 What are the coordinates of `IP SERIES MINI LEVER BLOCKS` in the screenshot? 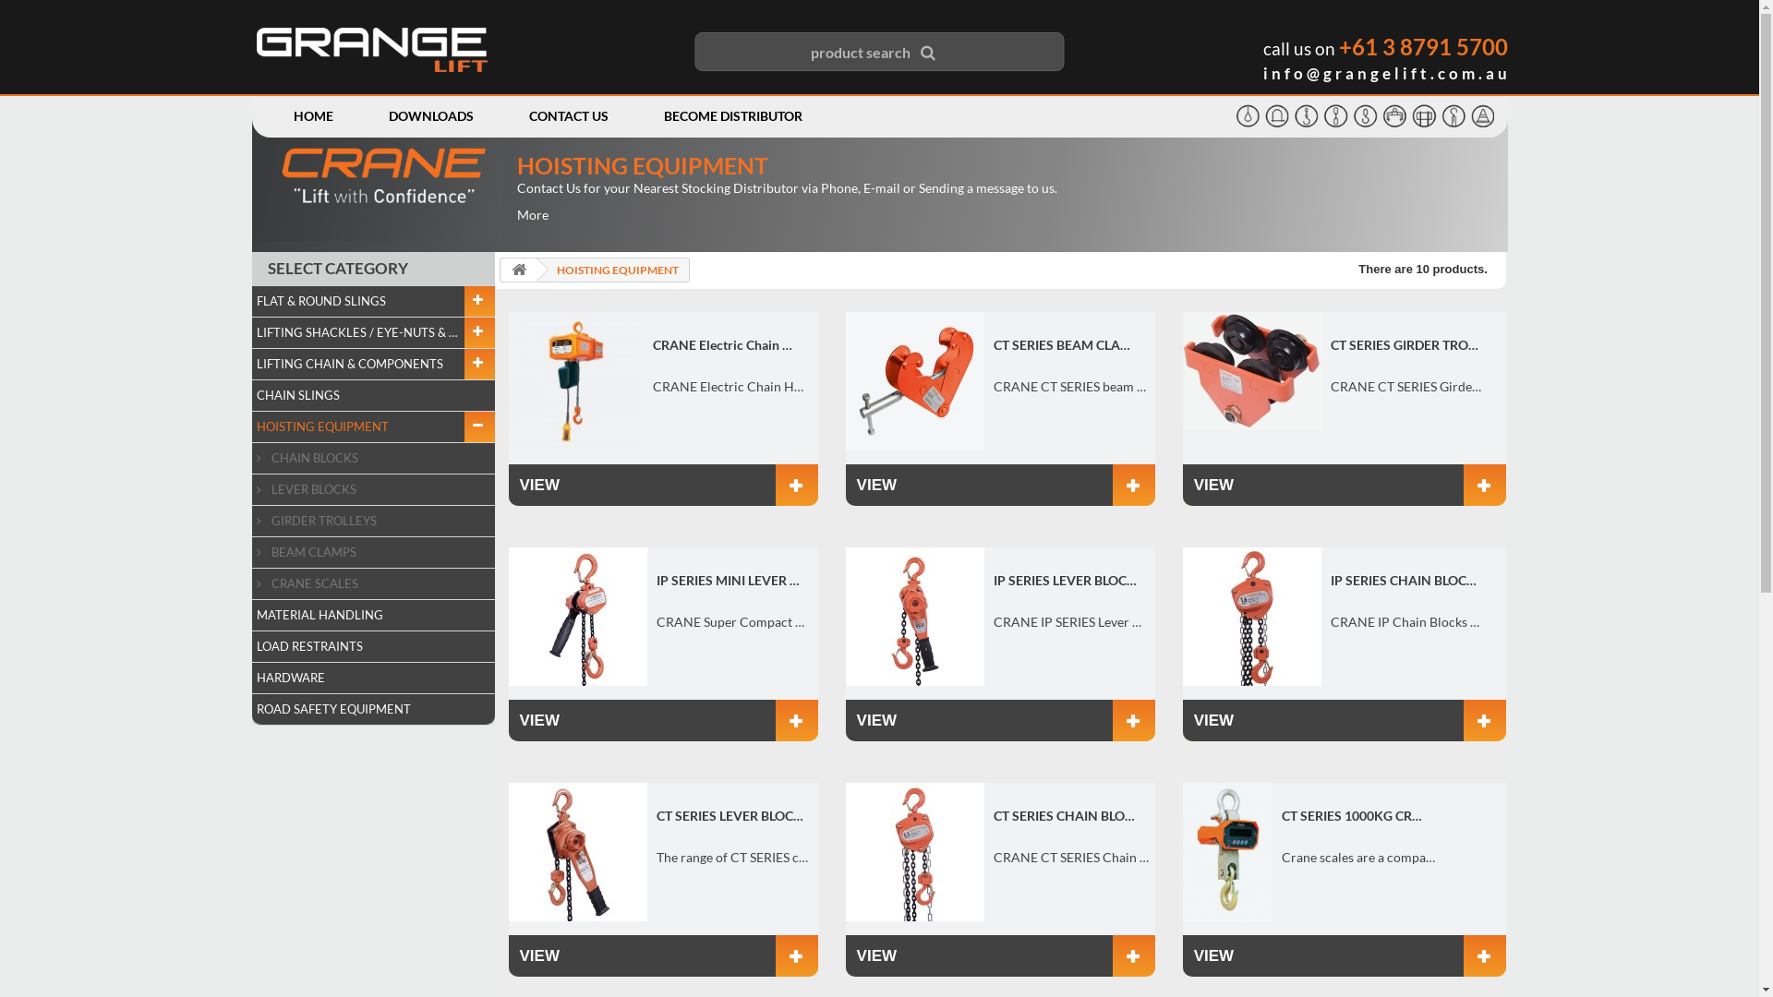 It's located at (577, 617).